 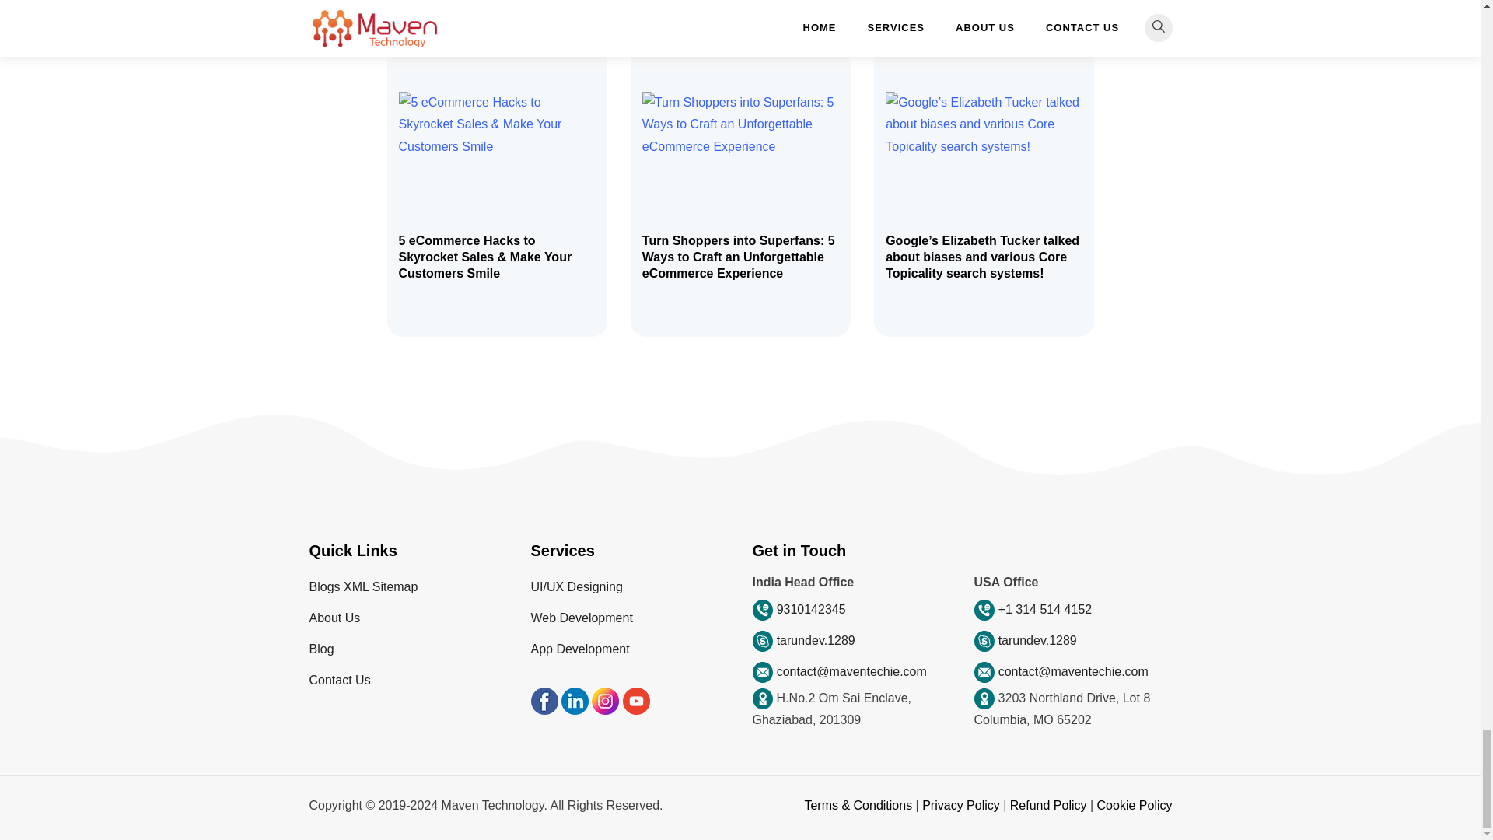 What do you see at coordinates (322, 649) in the screenshot?
I see `Blog` at bounding box center [322, 649].